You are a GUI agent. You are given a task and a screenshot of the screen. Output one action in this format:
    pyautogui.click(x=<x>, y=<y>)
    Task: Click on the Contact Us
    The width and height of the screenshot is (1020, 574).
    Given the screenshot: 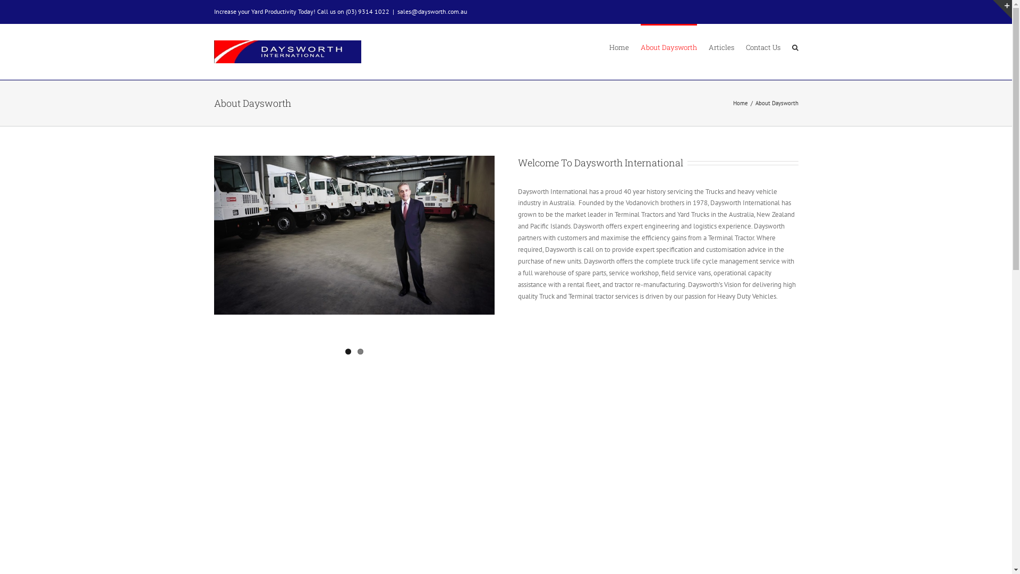 What is the action you would take?
    pyautogui.click(x=763, y=47)
    